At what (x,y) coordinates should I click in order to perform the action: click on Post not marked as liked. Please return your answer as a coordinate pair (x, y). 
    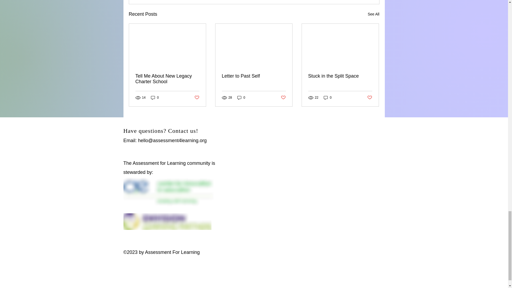
    Looking at the image, I should click on (283, 98).